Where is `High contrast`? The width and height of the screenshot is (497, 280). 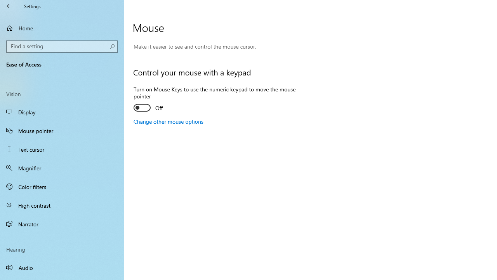 High contrast is located at coordinates (62, 205).